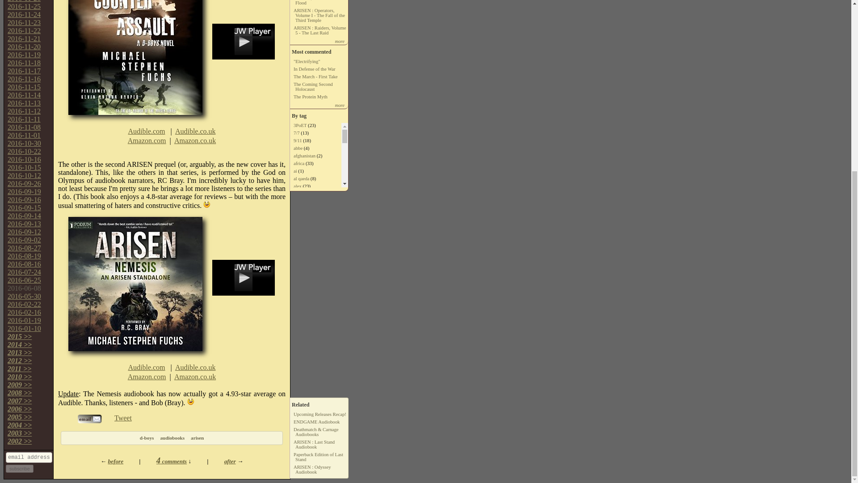 This screenshot has height=483, width=858. What do you see at coordinates (24, 103) in the screenshot?
I see `2016-11-13` at bounding box center [24, 103].